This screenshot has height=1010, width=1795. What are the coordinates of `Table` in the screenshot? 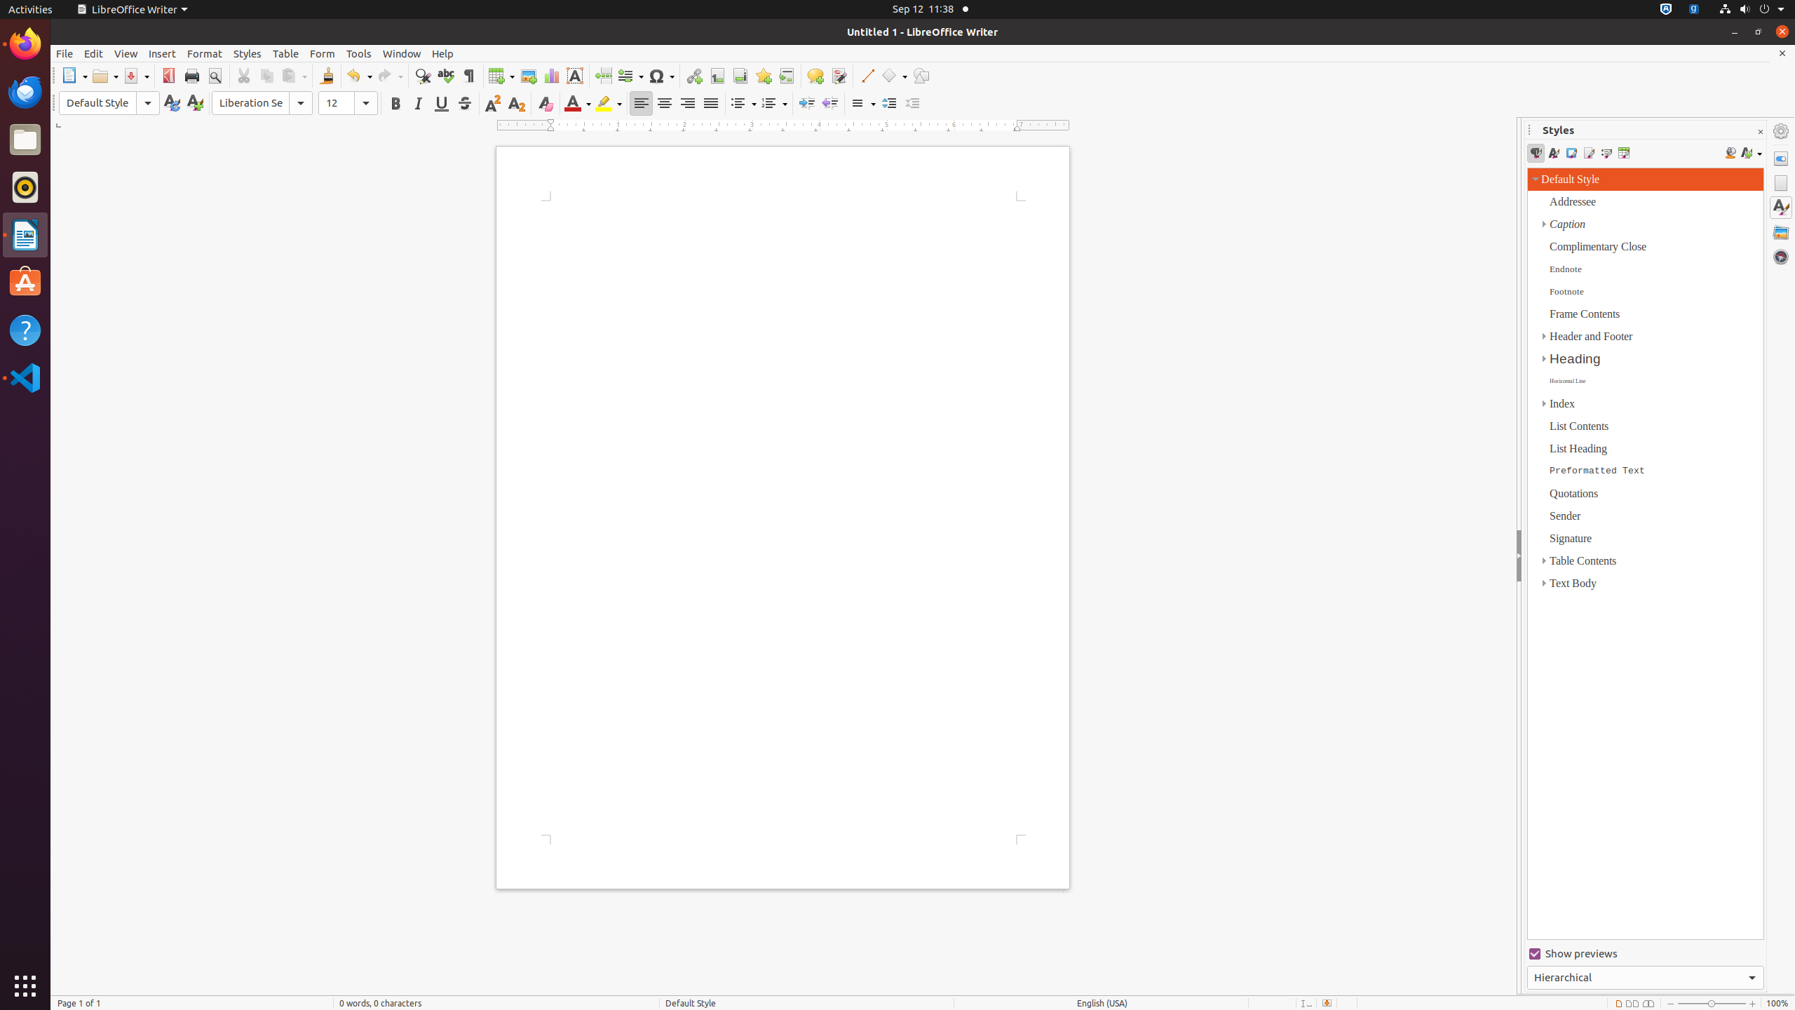 It's located at (501, 76).